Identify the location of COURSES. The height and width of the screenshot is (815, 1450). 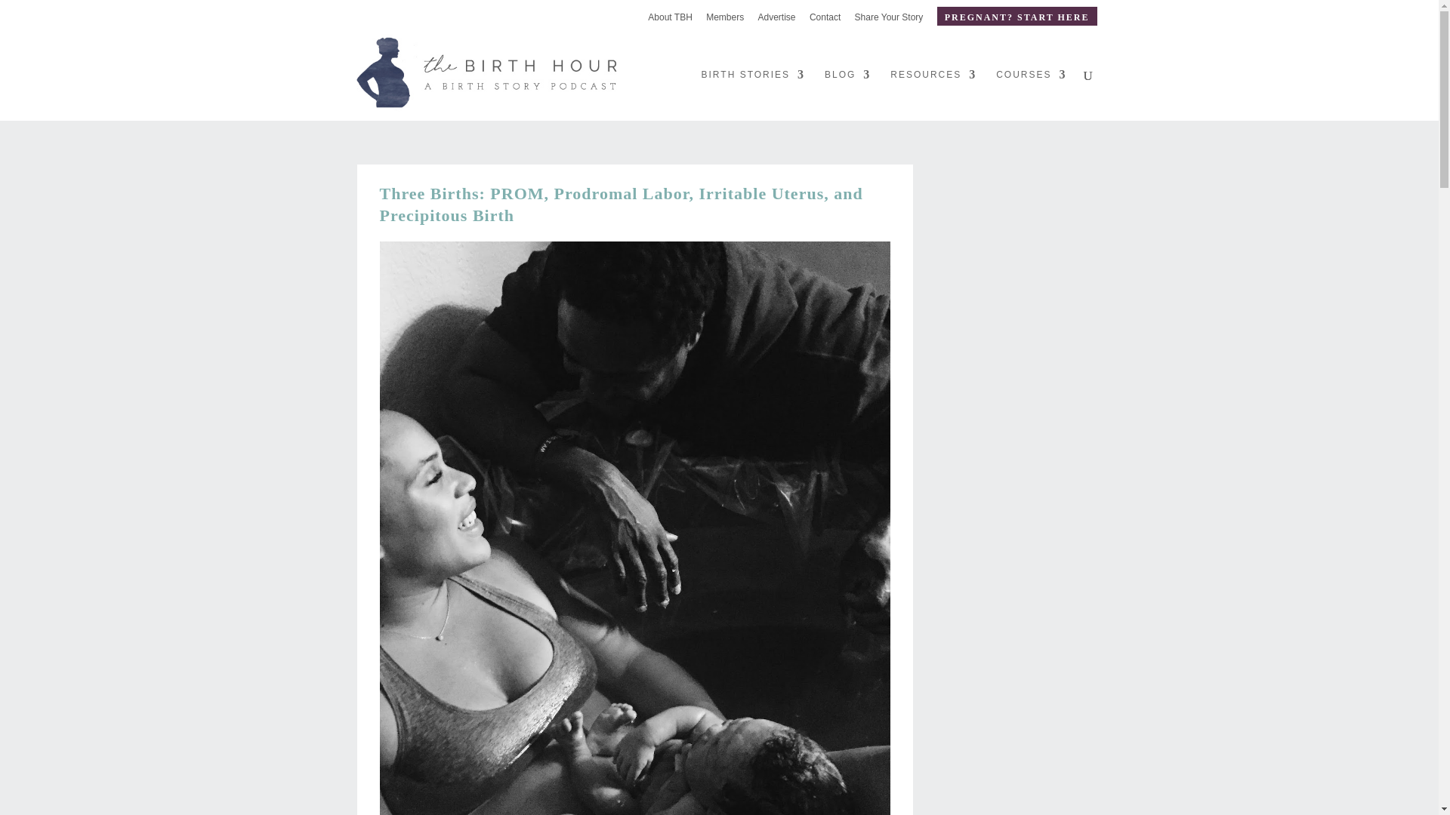
(1031, 94).